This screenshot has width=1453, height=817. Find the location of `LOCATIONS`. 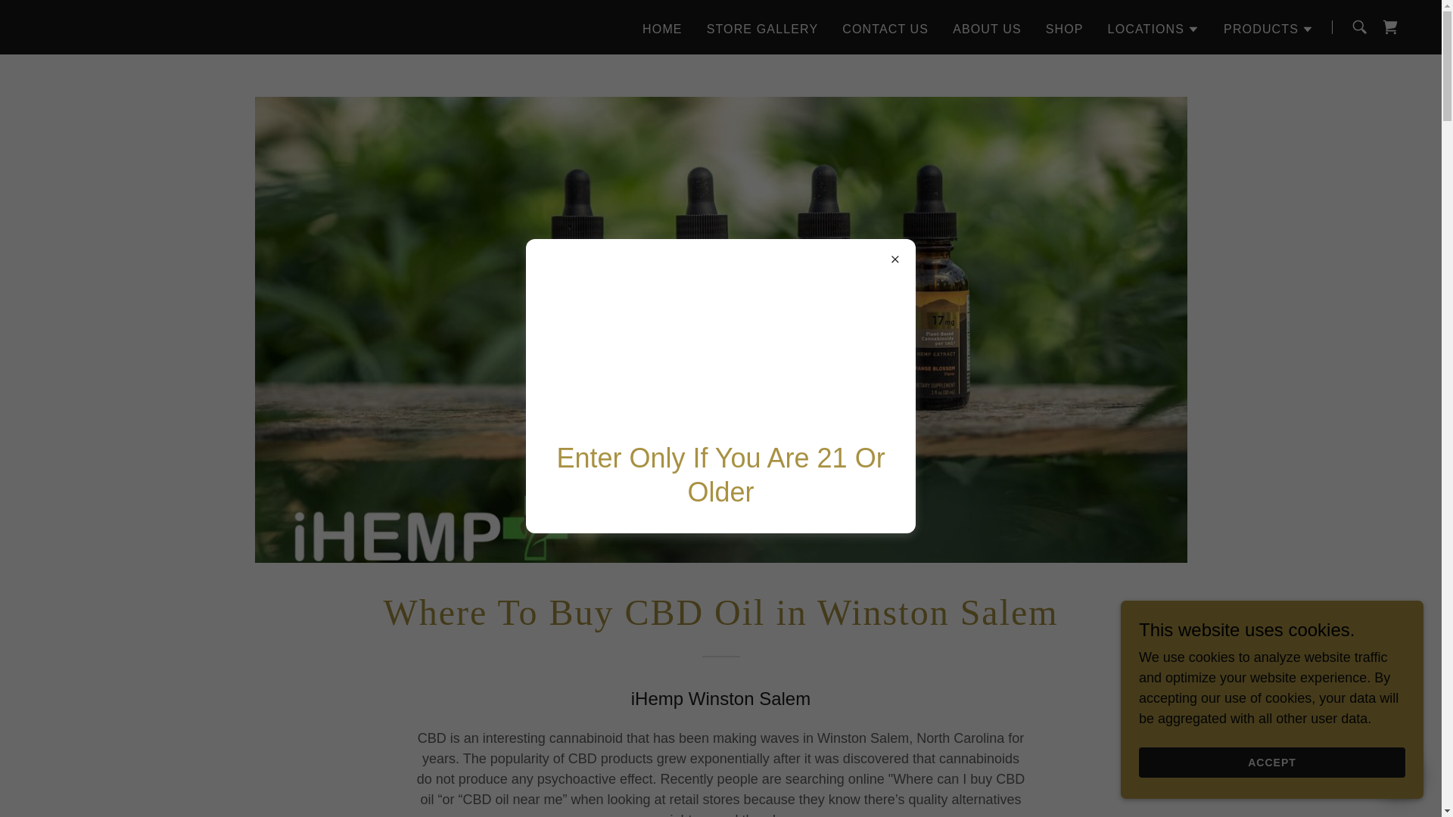

LOCATIONS is located at coordinates (1153, 28).